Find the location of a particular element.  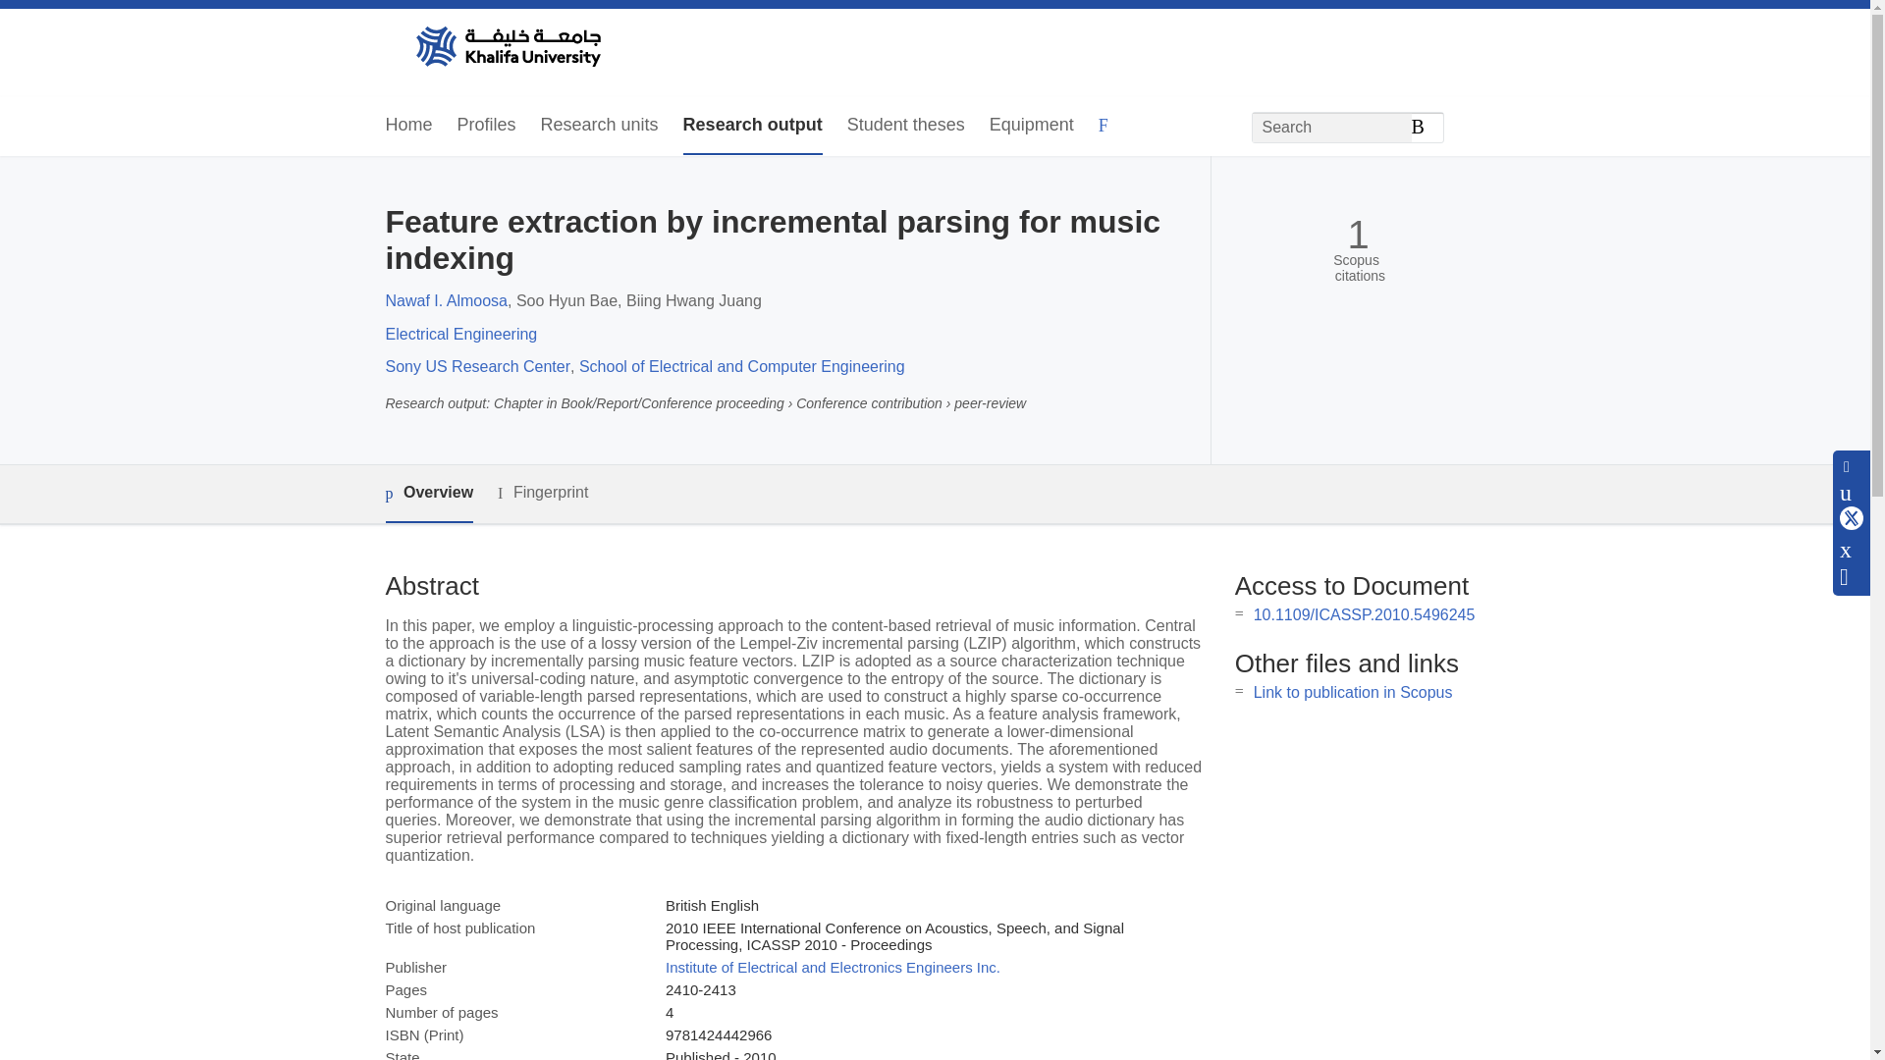

Khalifa University Home is located at coordinates (507, 48).